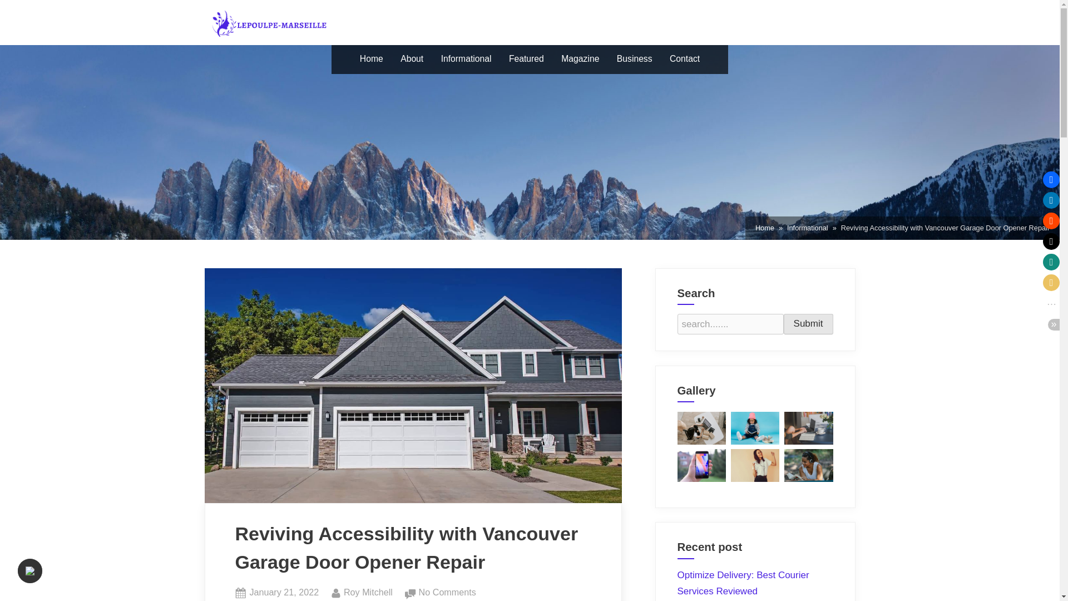 The height and width of the screenshot is (601, 1068). I want to click on Submit, so click(764, 228).